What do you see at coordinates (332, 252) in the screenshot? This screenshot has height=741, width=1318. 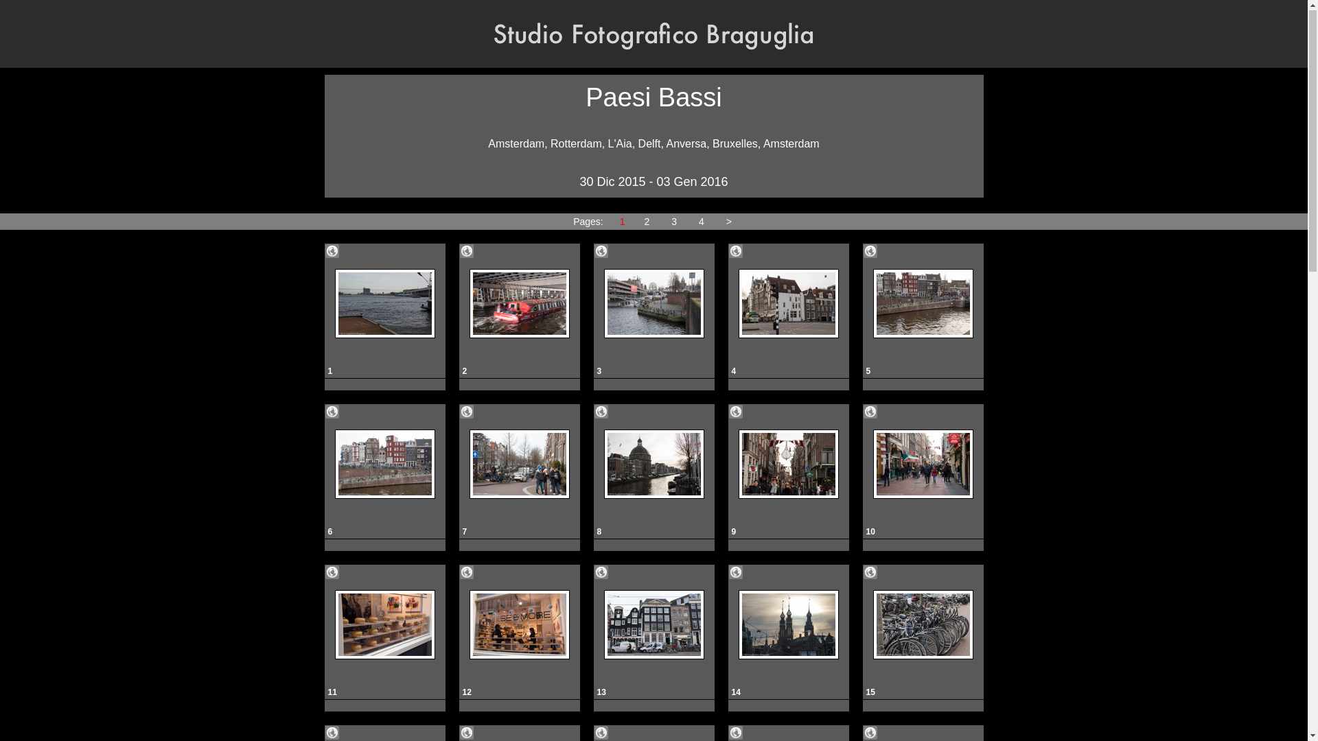 I see `View Location on Google Maps` at bounding box center [332, 252].